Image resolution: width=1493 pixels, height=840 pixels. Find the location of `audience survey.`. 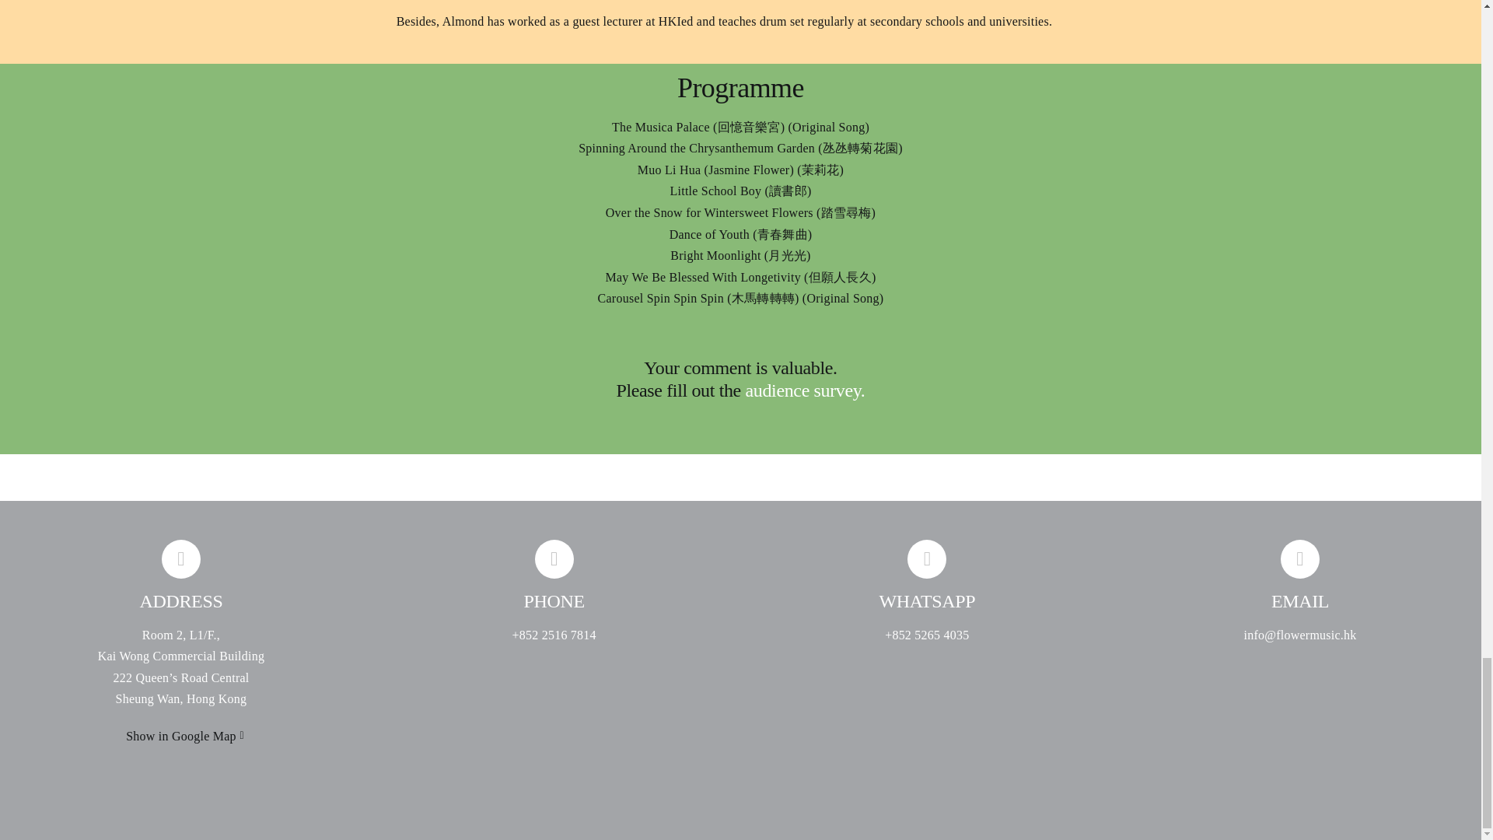

audience survey. is located at coordinates (806, 390).